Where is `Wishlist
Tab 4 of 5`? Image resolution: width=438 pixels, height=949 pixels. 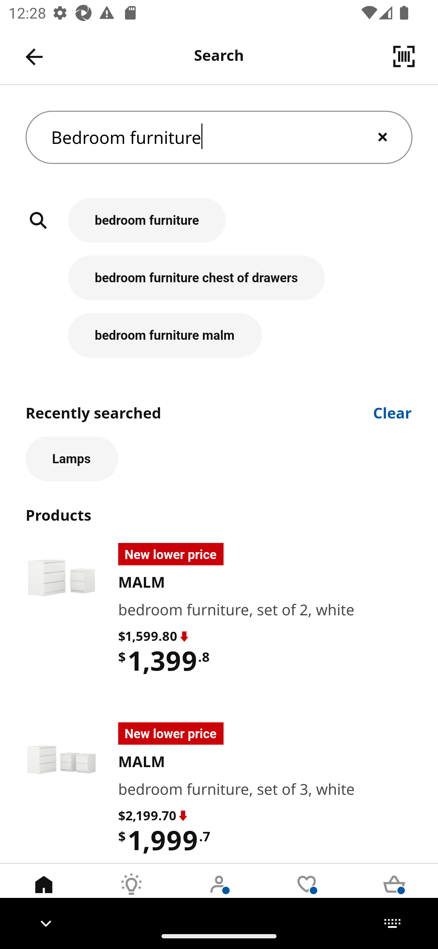
Wishlist
Tab 4 of 5 is located at coordinates (307, 893).